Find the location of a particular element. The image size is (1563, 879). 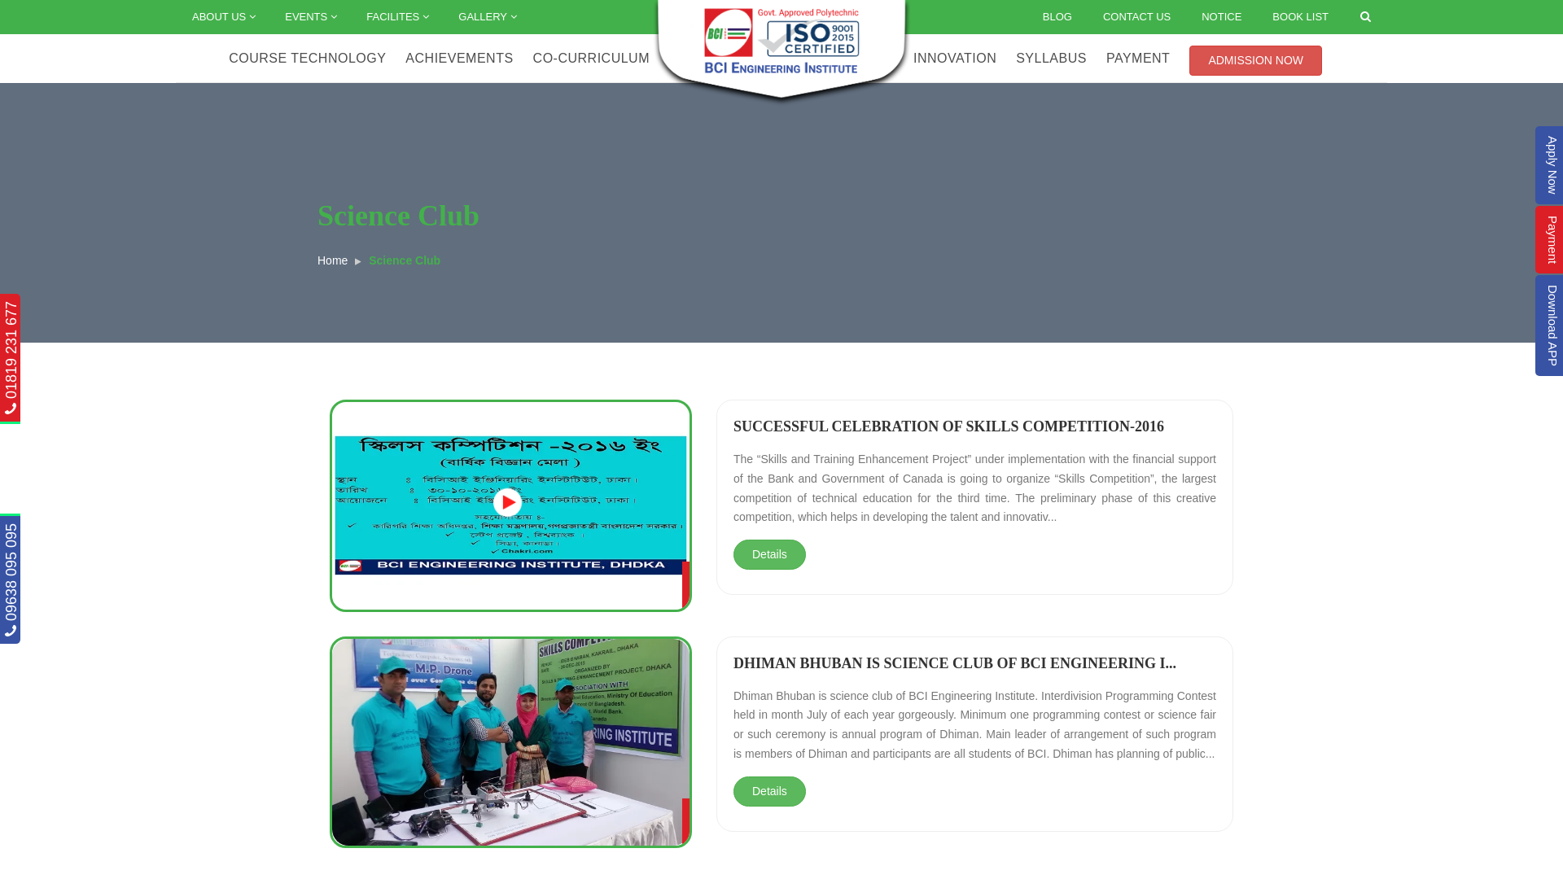

NOTICE is located at coordinates (1221, 16).